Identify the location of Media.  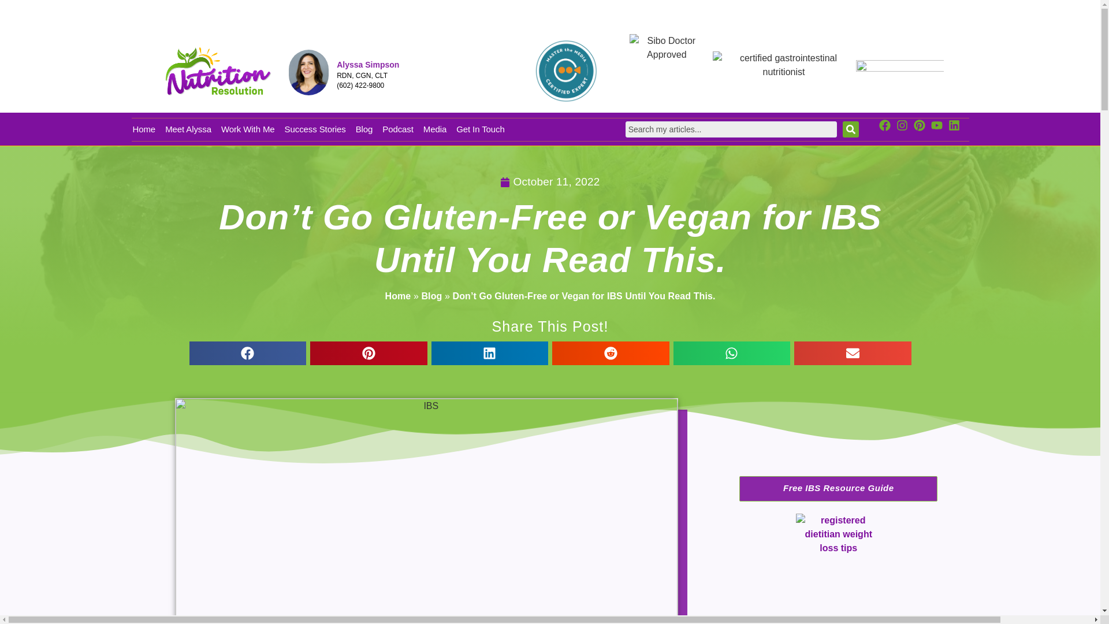
(435, 129).